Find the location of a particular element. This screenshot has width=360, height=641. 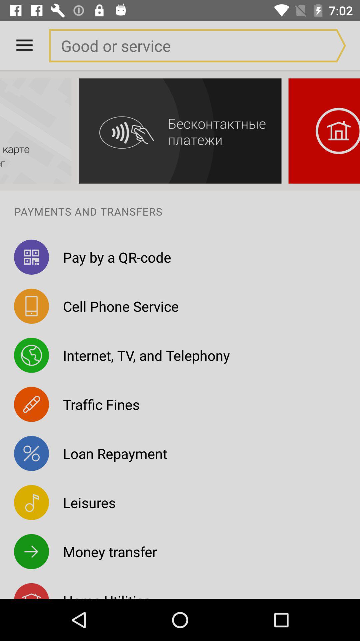

a blank field when used searches for goods or a service is located at coordinates (184, 45).